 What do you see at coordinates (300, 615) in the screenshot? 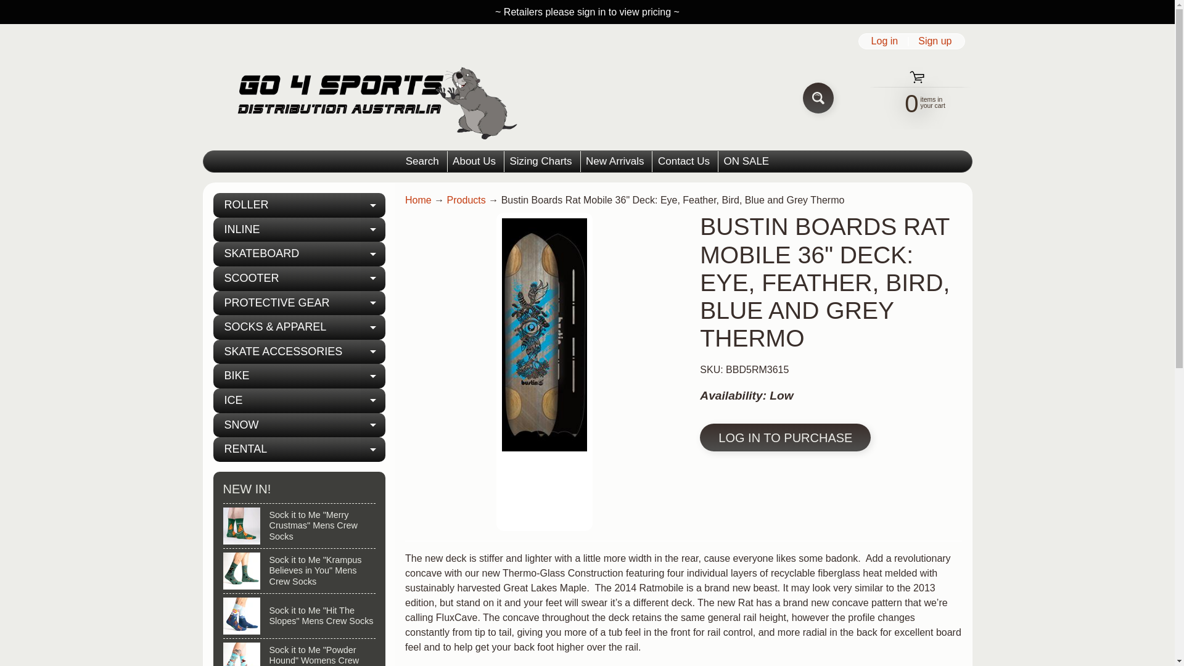
I see `Sock it to Me "Hit The Slopes" Mens Crew Socks` at bounding box center [300, 615].